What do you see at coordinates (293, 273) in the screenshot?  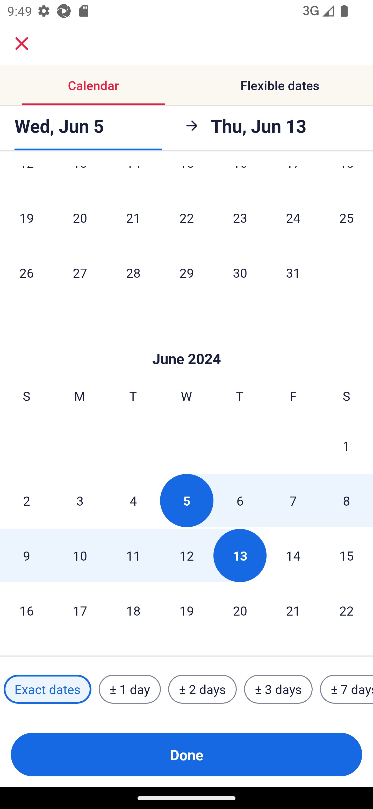 I see `31 Friday, May 31, 2024` at bounding box center [293, 273].